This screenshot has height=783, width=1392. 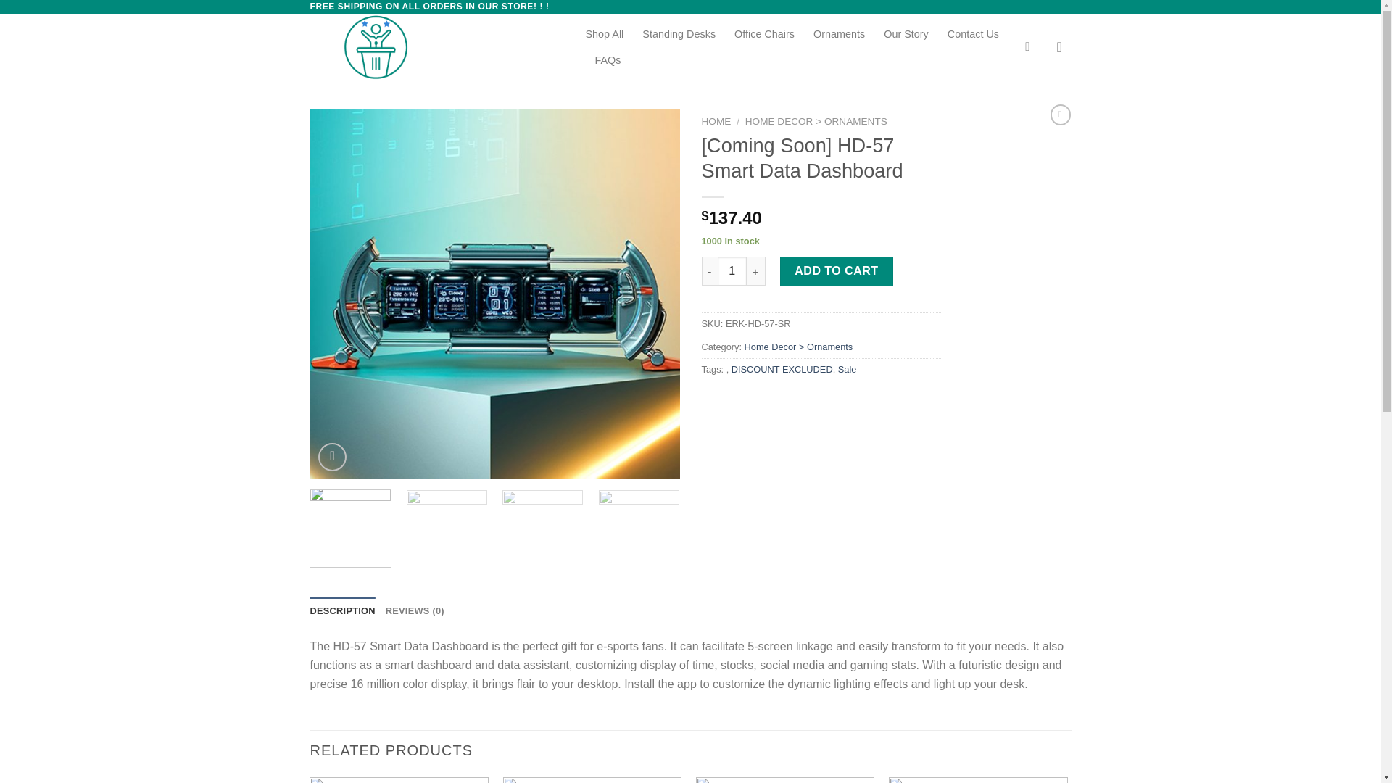 I want to click on HOME, so click(x=716, y=120).